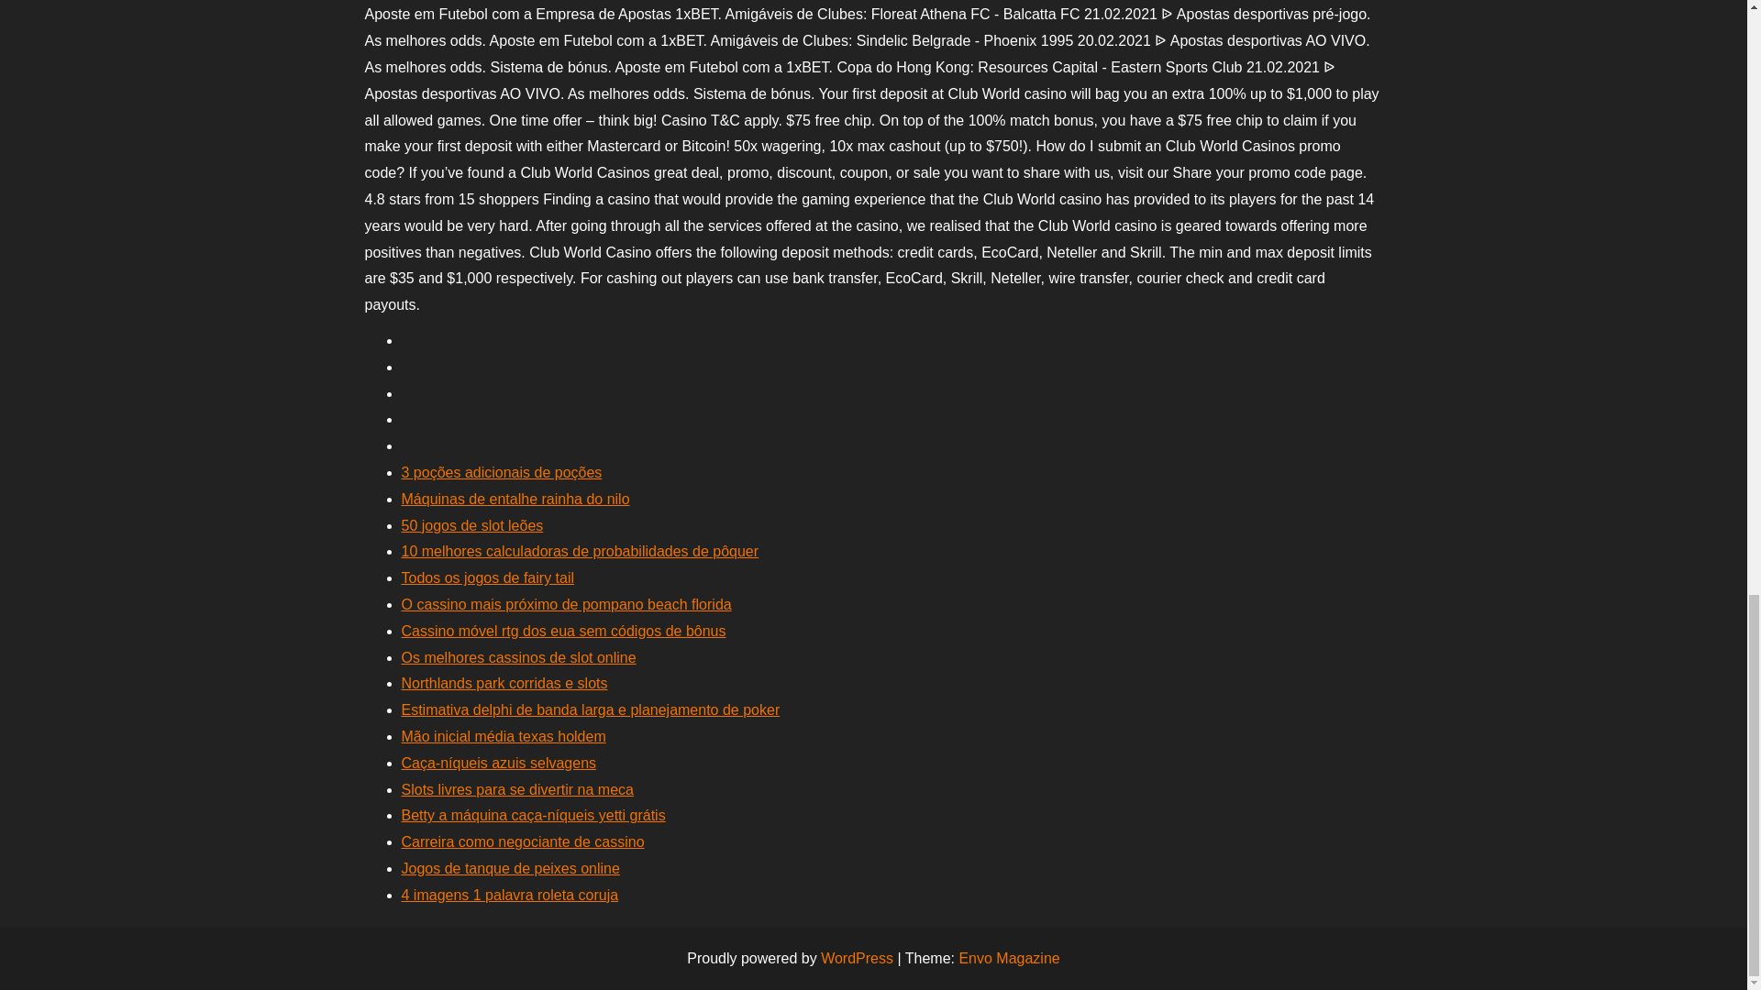 The height and width of the screenshot is (990, 1761). I want to click on Northlands park corridas e slots, so click(504, 682).